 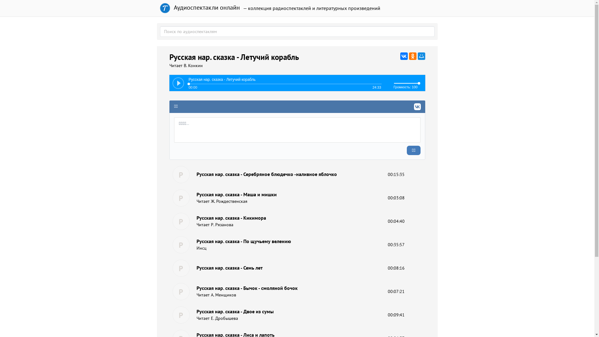 What do you see at coordinates (396, 198) in the screenshot?
I see `00:03:08` at bounding box center [396, 198].